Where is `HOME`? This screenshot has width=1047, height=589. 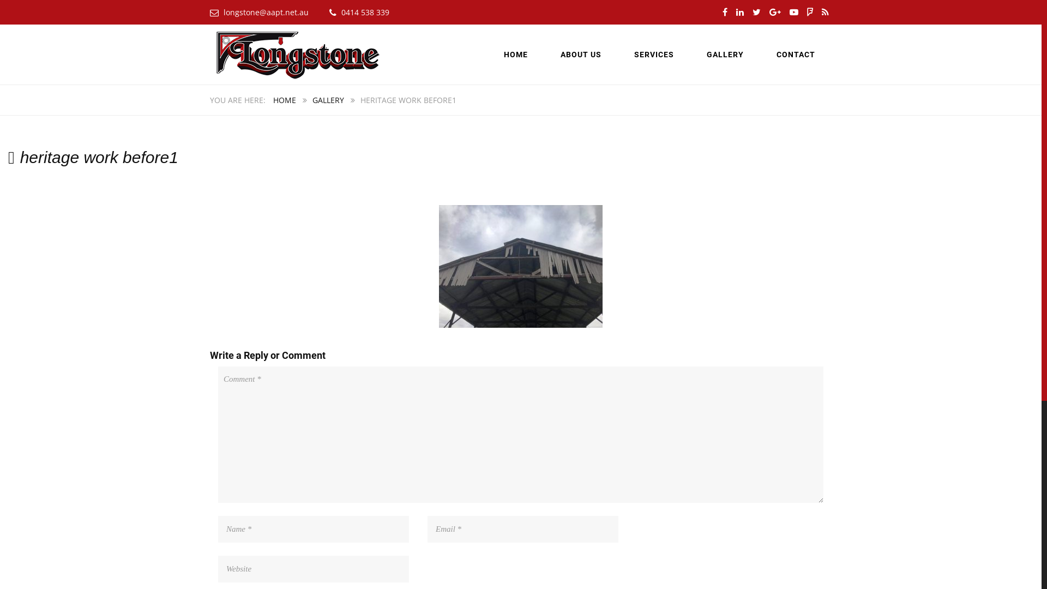
HOME is located at coordinates (285, 100).